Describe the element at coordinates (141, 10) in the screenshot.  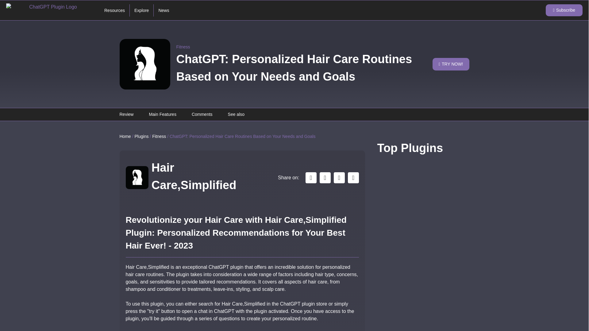
I see `Explore` at that location.